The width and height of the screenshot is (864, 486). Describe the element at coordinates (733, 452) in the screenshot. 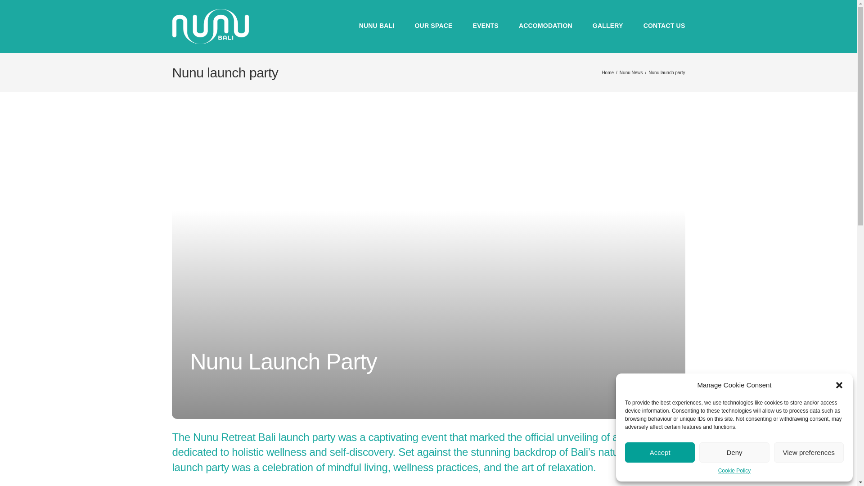

I see `Deny` at that location.